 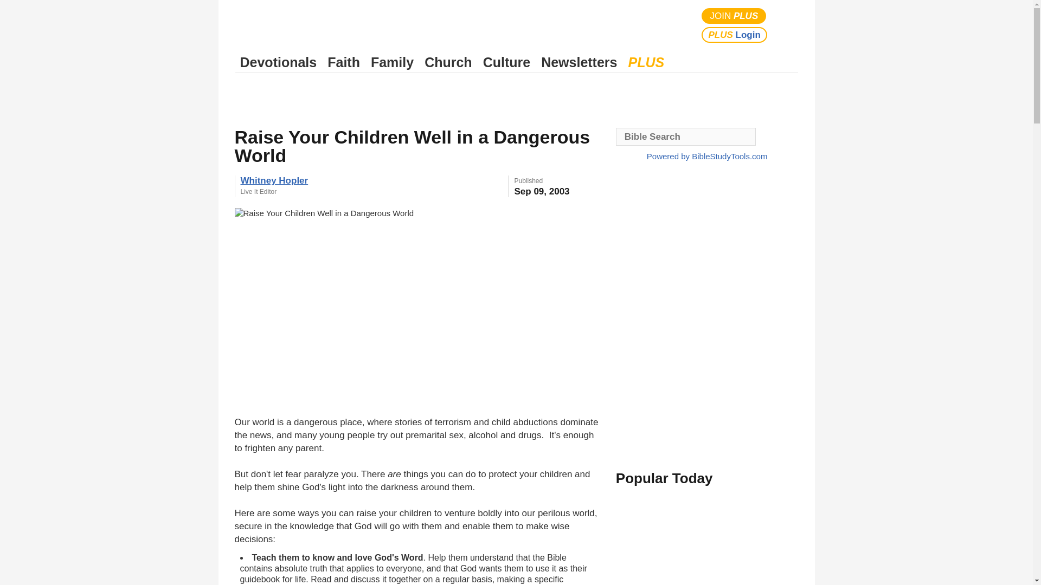 I want to click on Join Plus, so click(x=734, y=16).